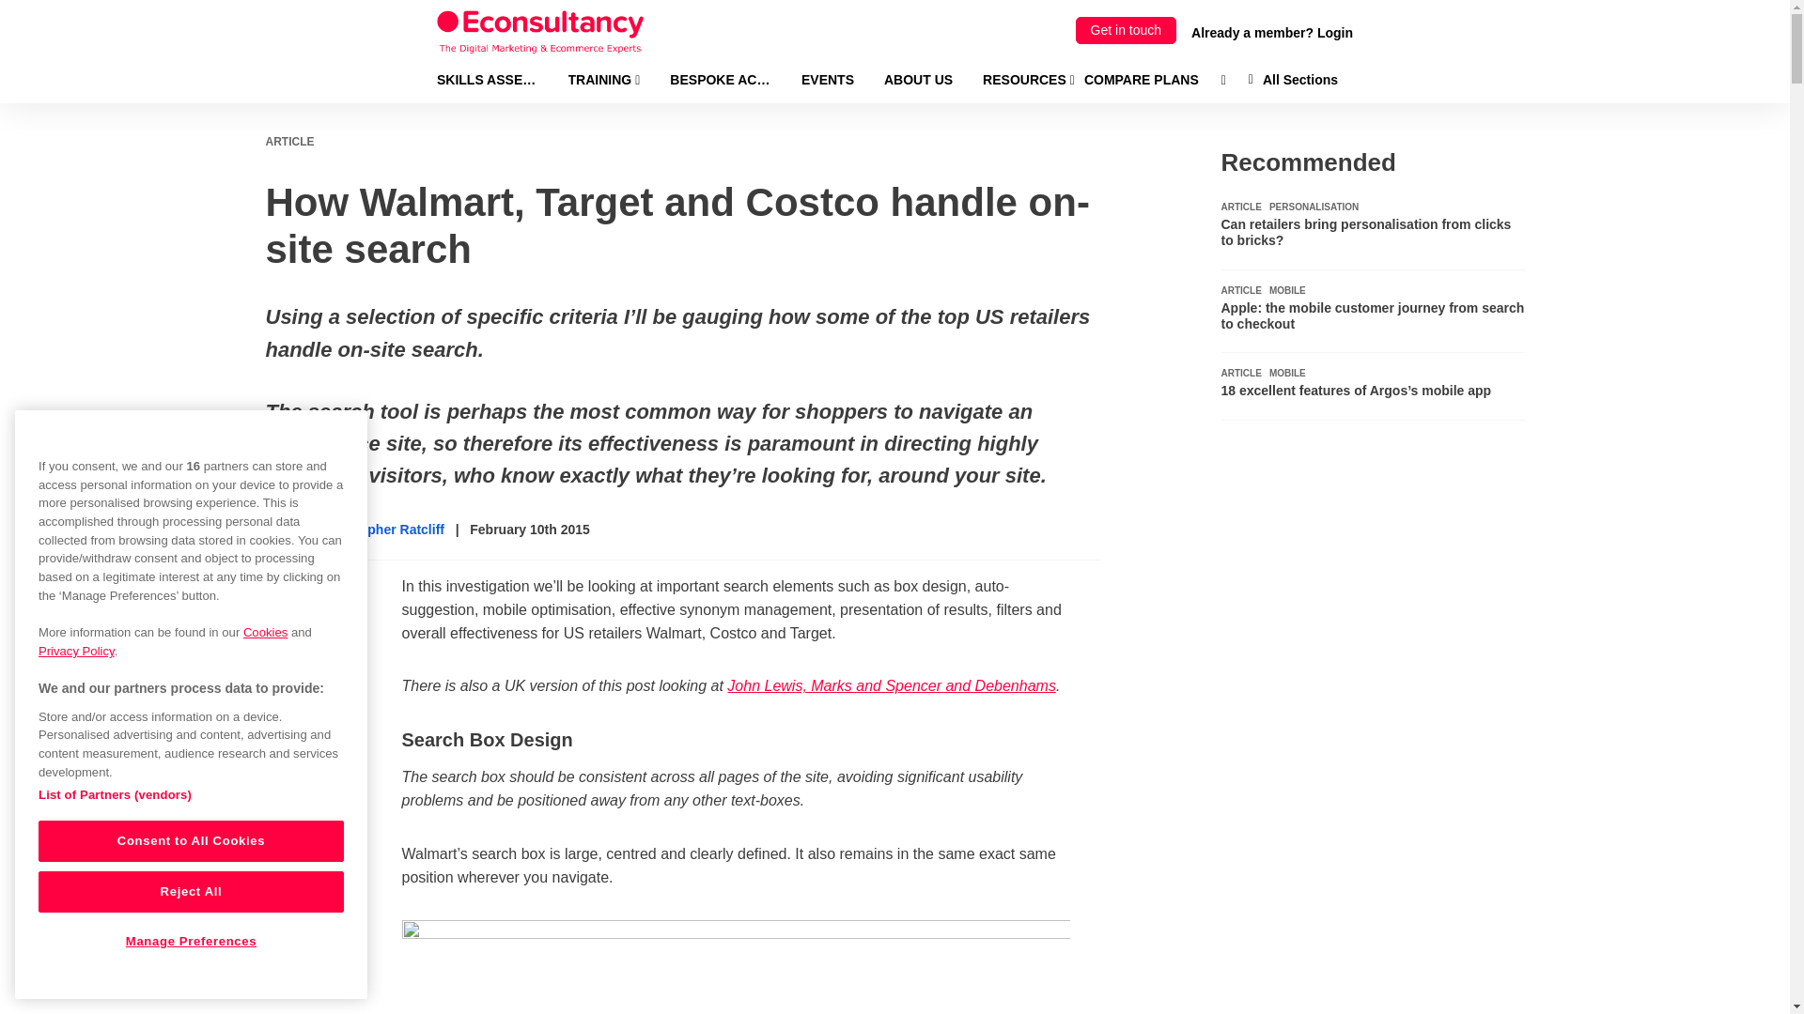  Describe the element at coordinates (1293, 79) in the screenshot. I see `All Sections` at that location.